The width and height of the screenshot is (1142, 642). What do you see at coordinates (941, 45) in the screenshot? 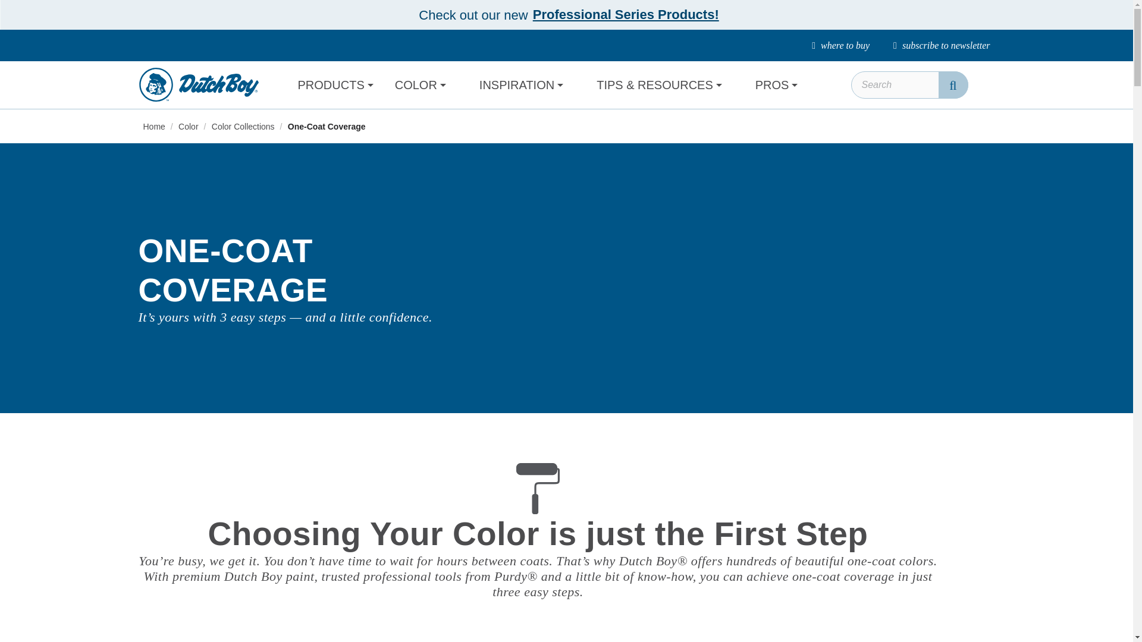
I see `subscribe to newsletter` at bounding box center [941, 45].